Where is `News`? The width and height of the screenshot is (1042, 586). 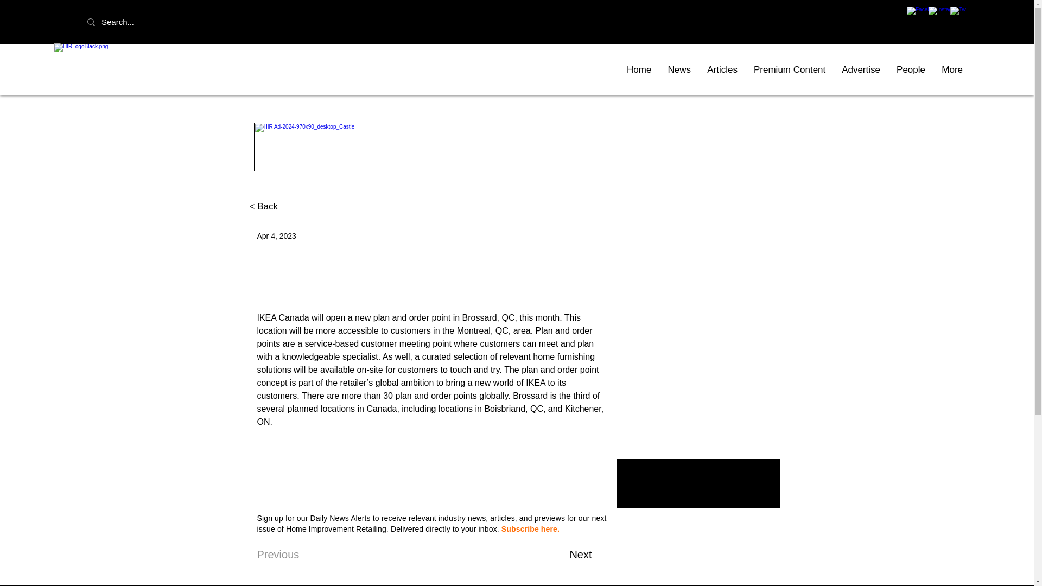
News is located at coordinates (679, 69).